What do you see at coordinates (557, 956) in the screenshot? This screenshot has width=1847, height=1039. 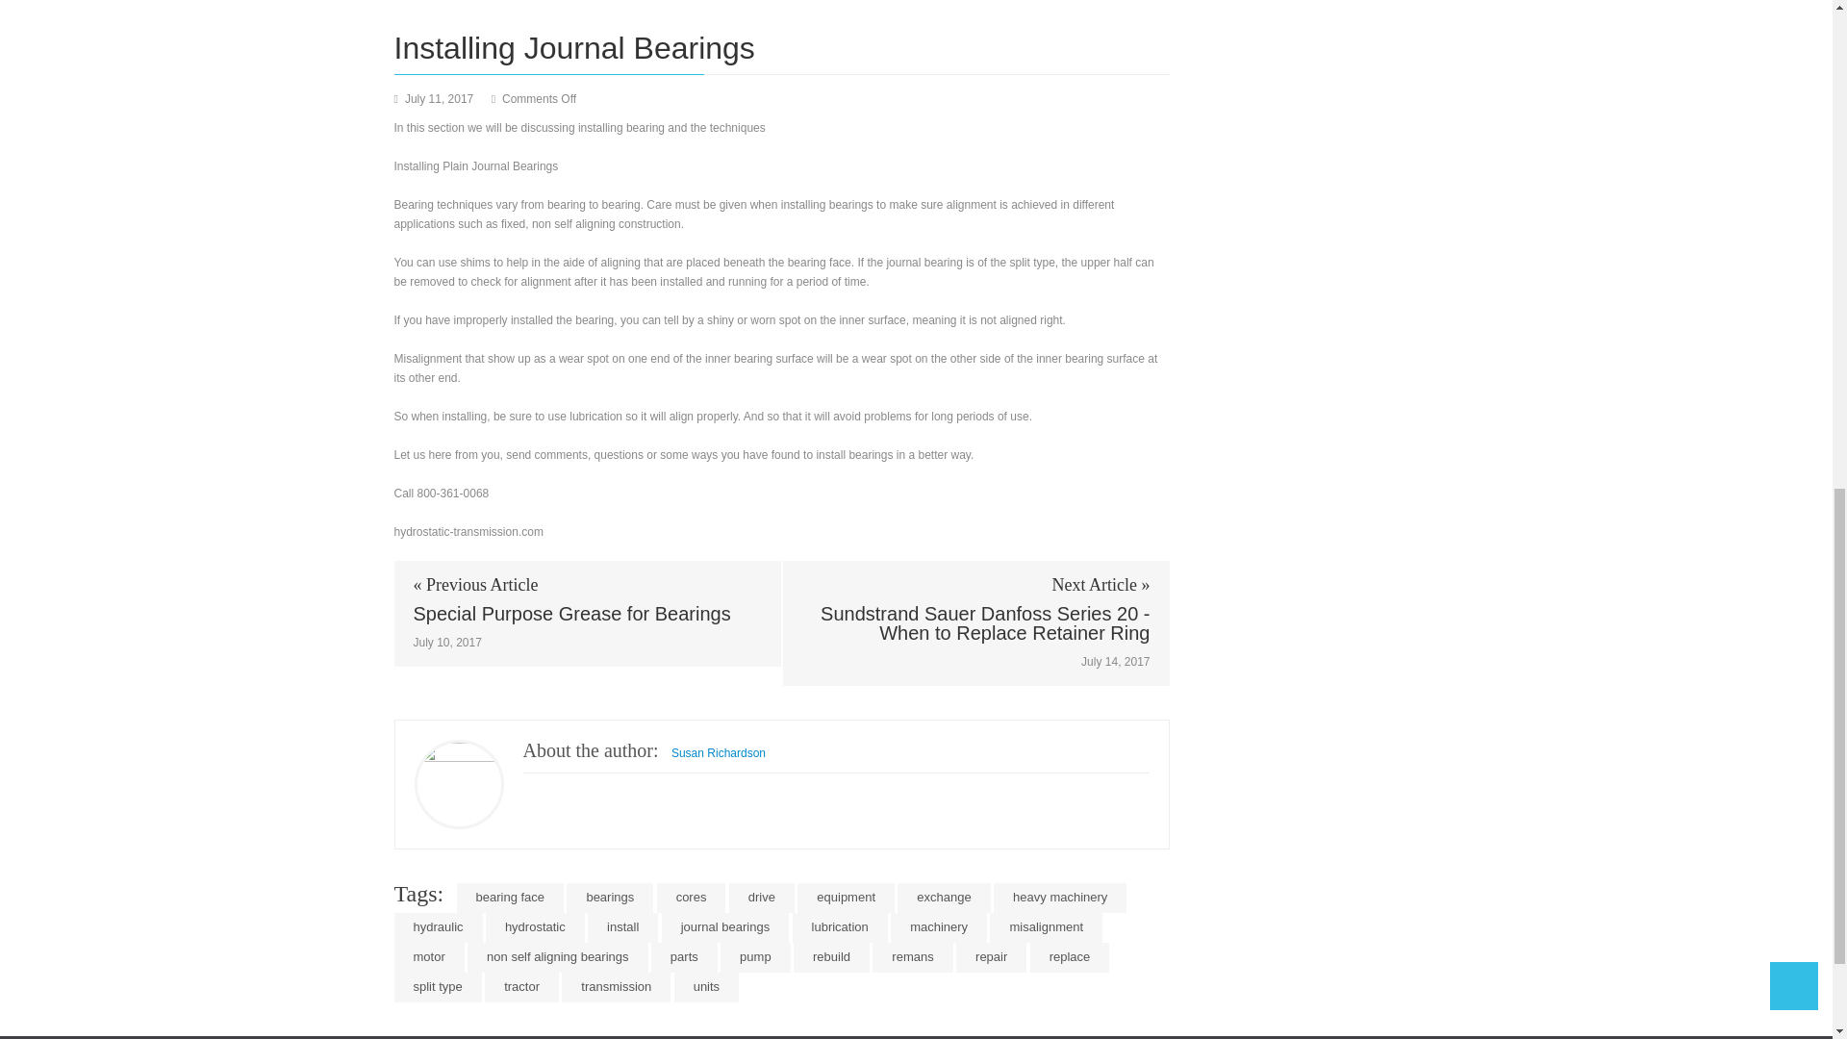 I see `non self aligning bearings` at bounding box center [557, 956].